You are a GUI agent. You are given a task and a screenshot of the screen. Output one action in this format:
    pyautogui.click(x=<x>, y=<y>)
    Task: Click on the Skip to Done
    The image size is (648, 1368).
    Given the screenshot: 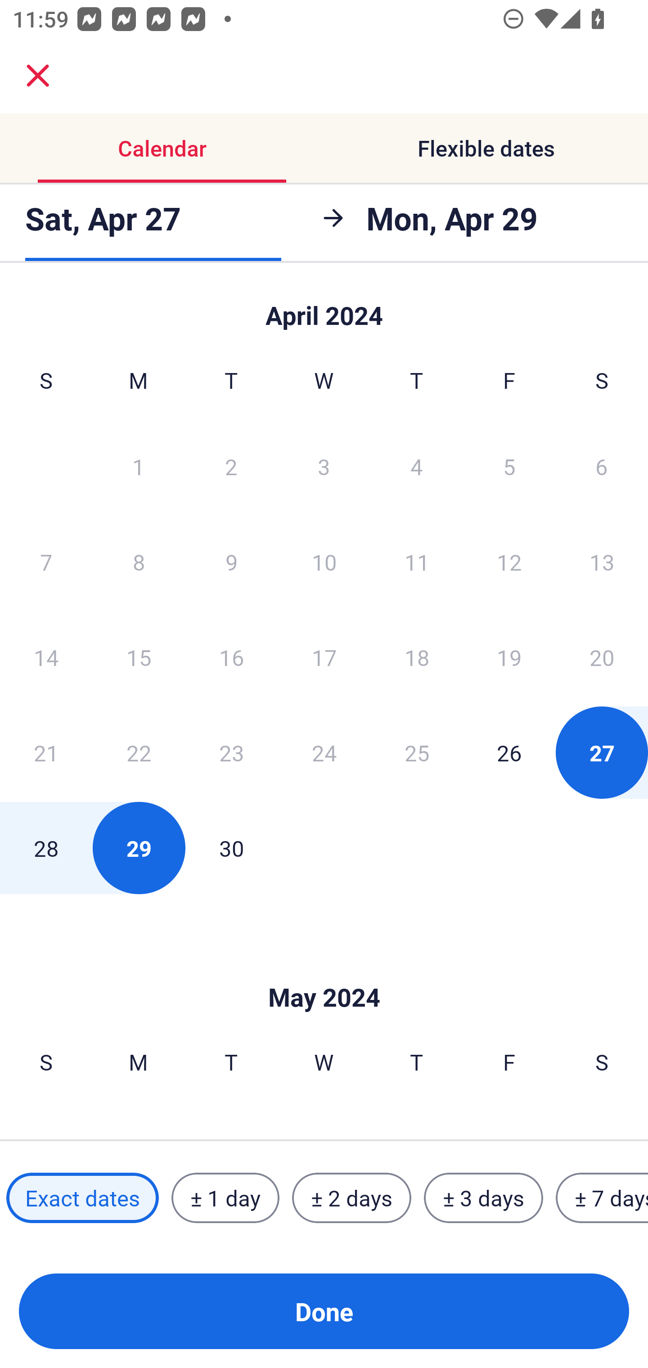 What is the action you would take?
    pyautogui.click(x=324, y=970)
    